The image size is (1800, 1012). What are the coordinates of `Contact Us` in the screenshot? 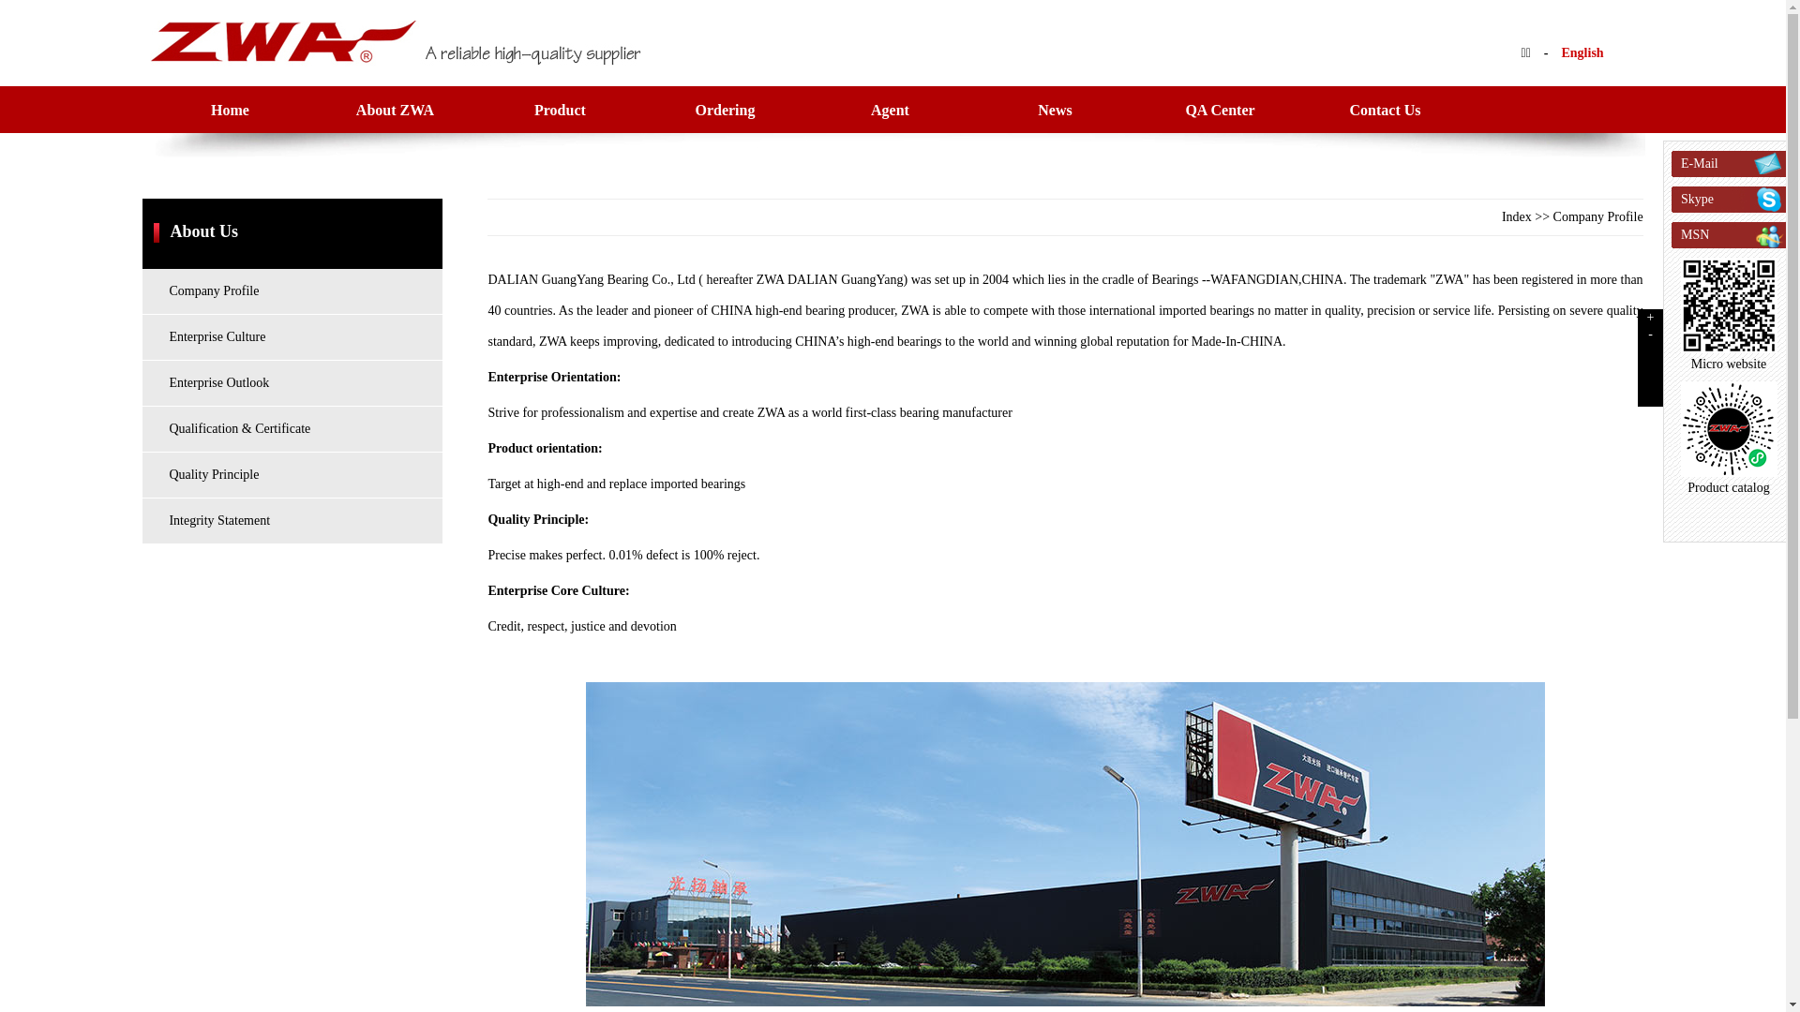 It's located at (1386, 109).